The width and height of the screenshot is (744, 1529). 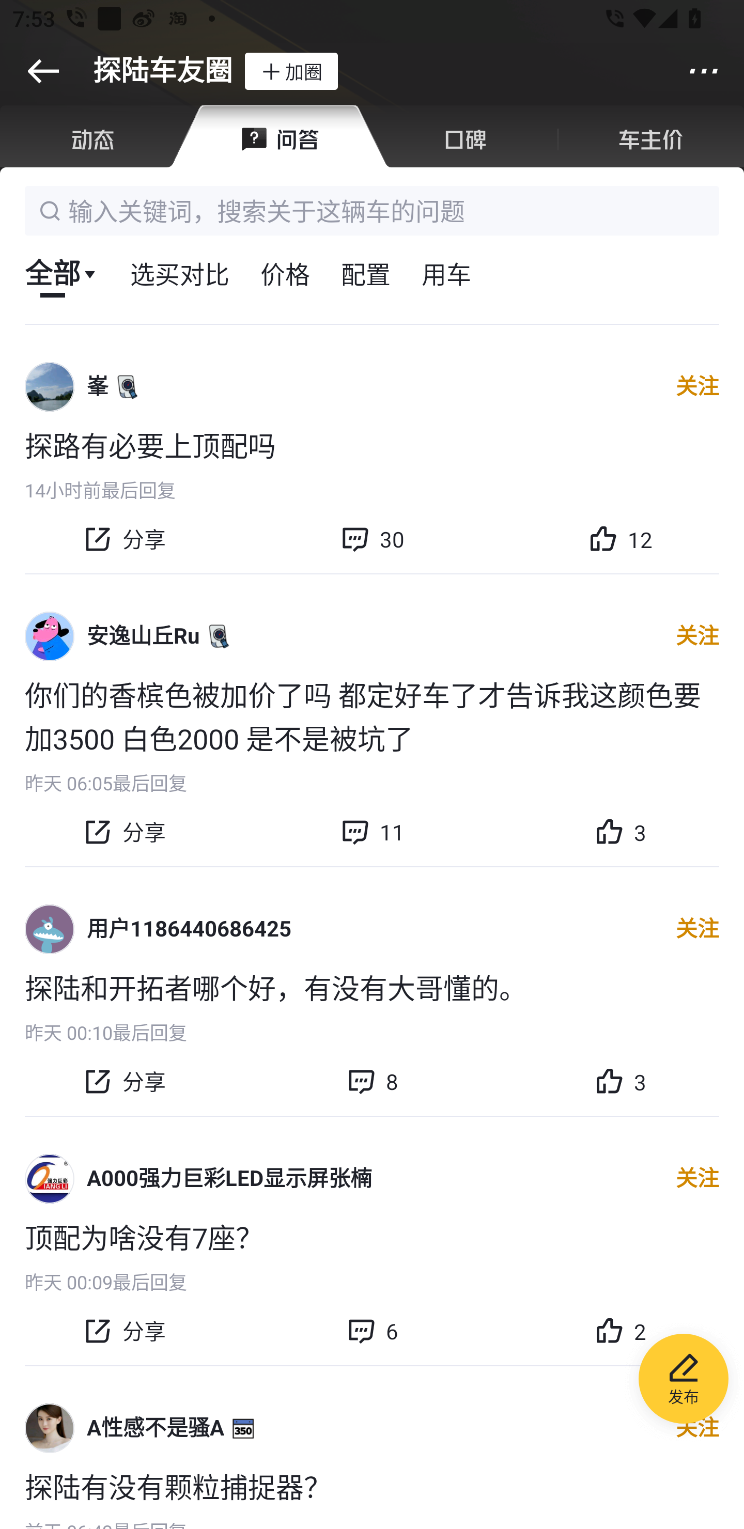 What do you see at coordinates (144, 635) in the screenshot?
I see `安逸山丘Ru` at bounding box center [144, 635].